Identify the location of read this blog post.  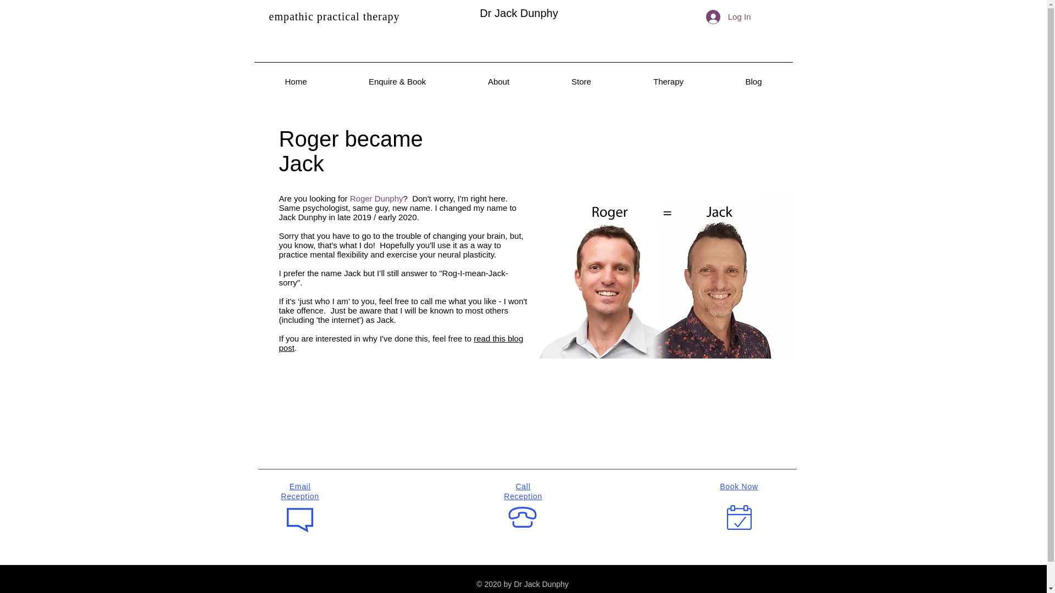
(401, 343).